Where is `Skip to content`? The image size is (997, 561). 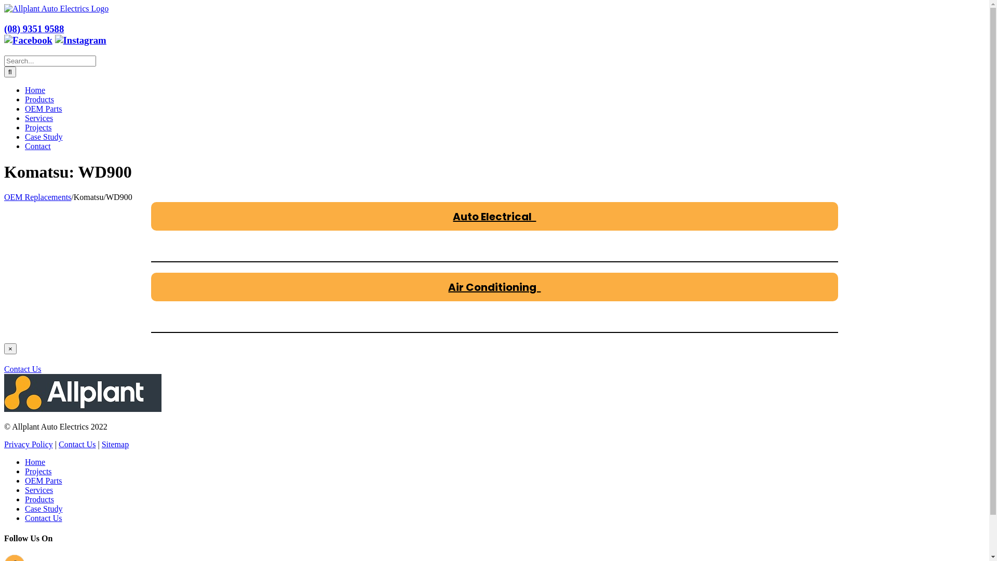
Skip to content is located at coordinates (4, 4).